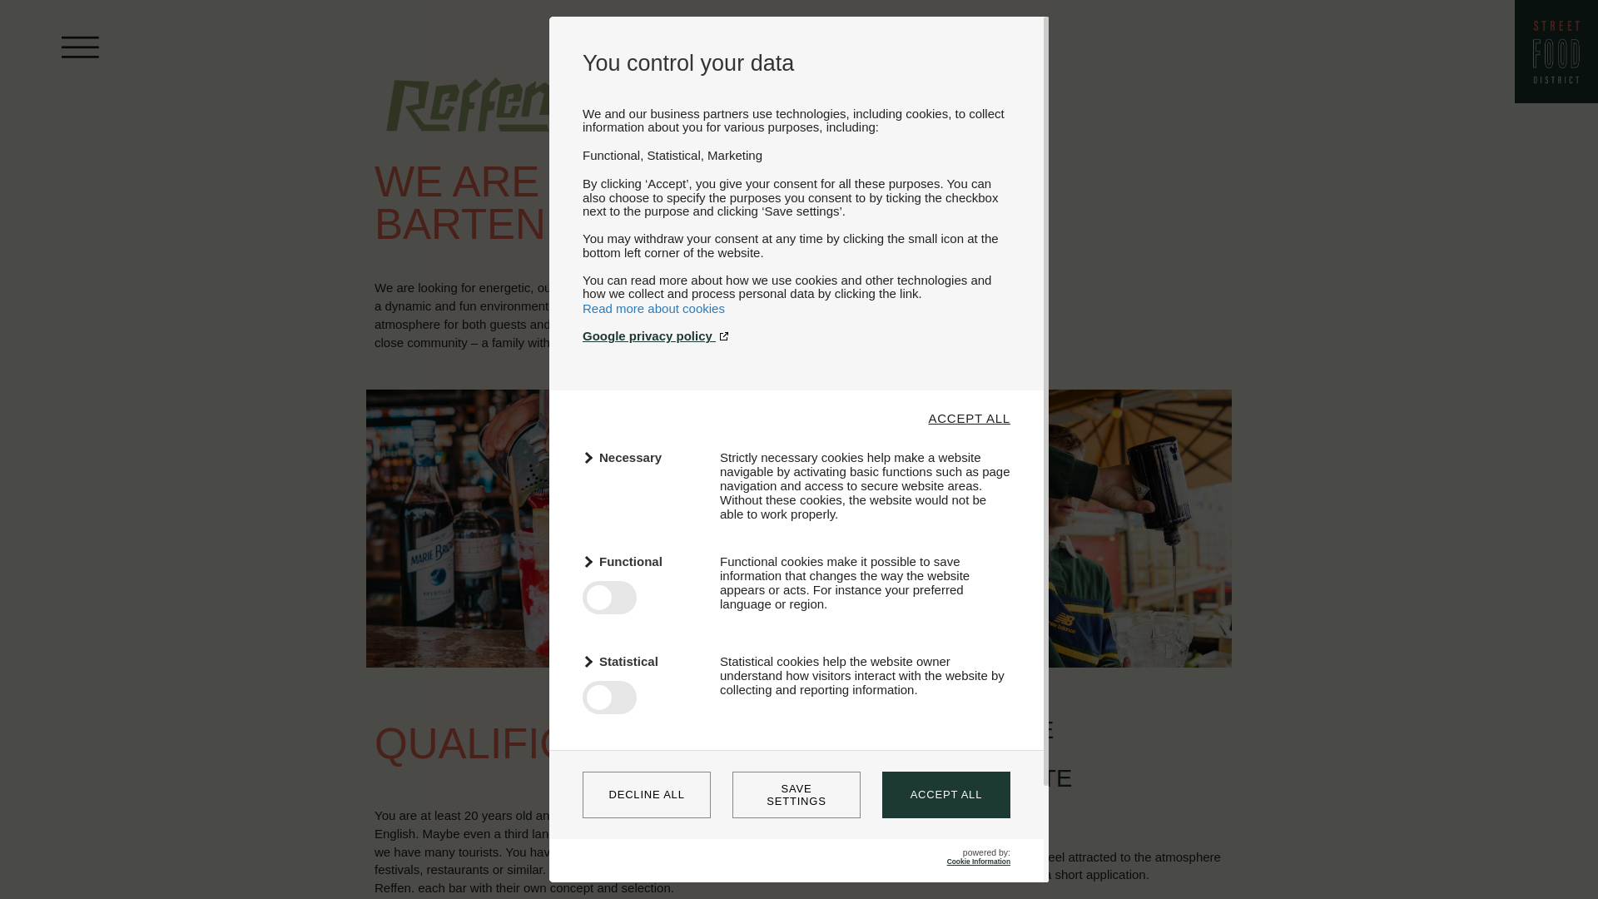 This screenshot has height=899, width=1598. I want to click on Read more about cookies, so click(654, 308).